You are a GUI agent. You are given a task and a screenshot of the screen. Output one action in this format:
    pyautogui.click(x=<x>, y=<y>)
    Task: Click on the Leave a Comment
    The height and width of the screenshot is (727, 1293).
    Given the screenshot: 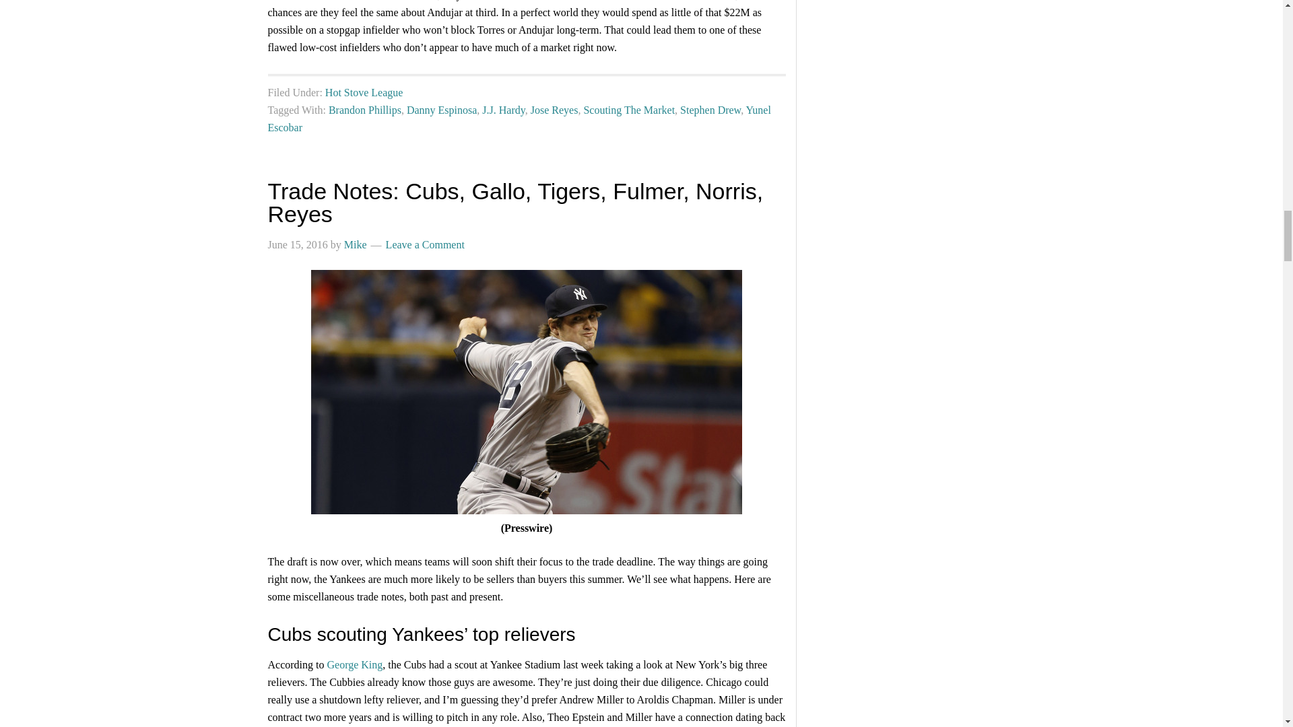 What is the action you would take?
    pyautogui.click(x=424, y=244)
    